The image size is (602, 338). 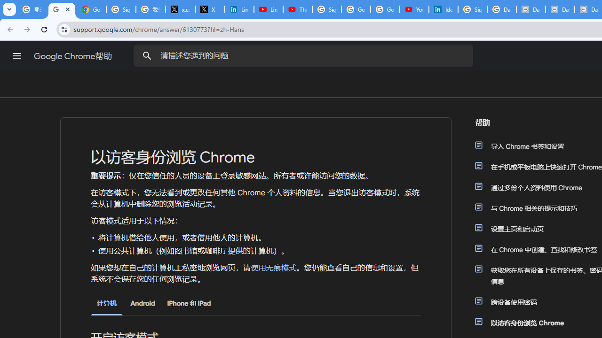 What do you see at coordinates (326, 9) in the screenshot?
I see `Sign in - Google Accounts` at bounding box center [326, 9].